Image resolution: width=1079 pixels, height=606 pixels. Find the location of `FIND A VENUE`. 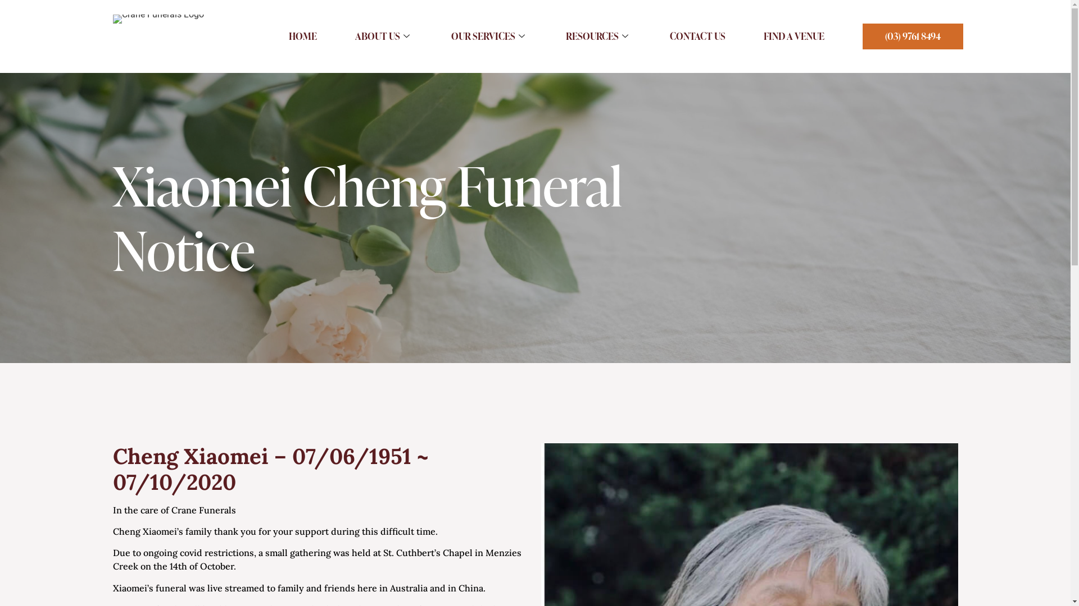

FIND A VENUE is located at coordinates (794, 36).